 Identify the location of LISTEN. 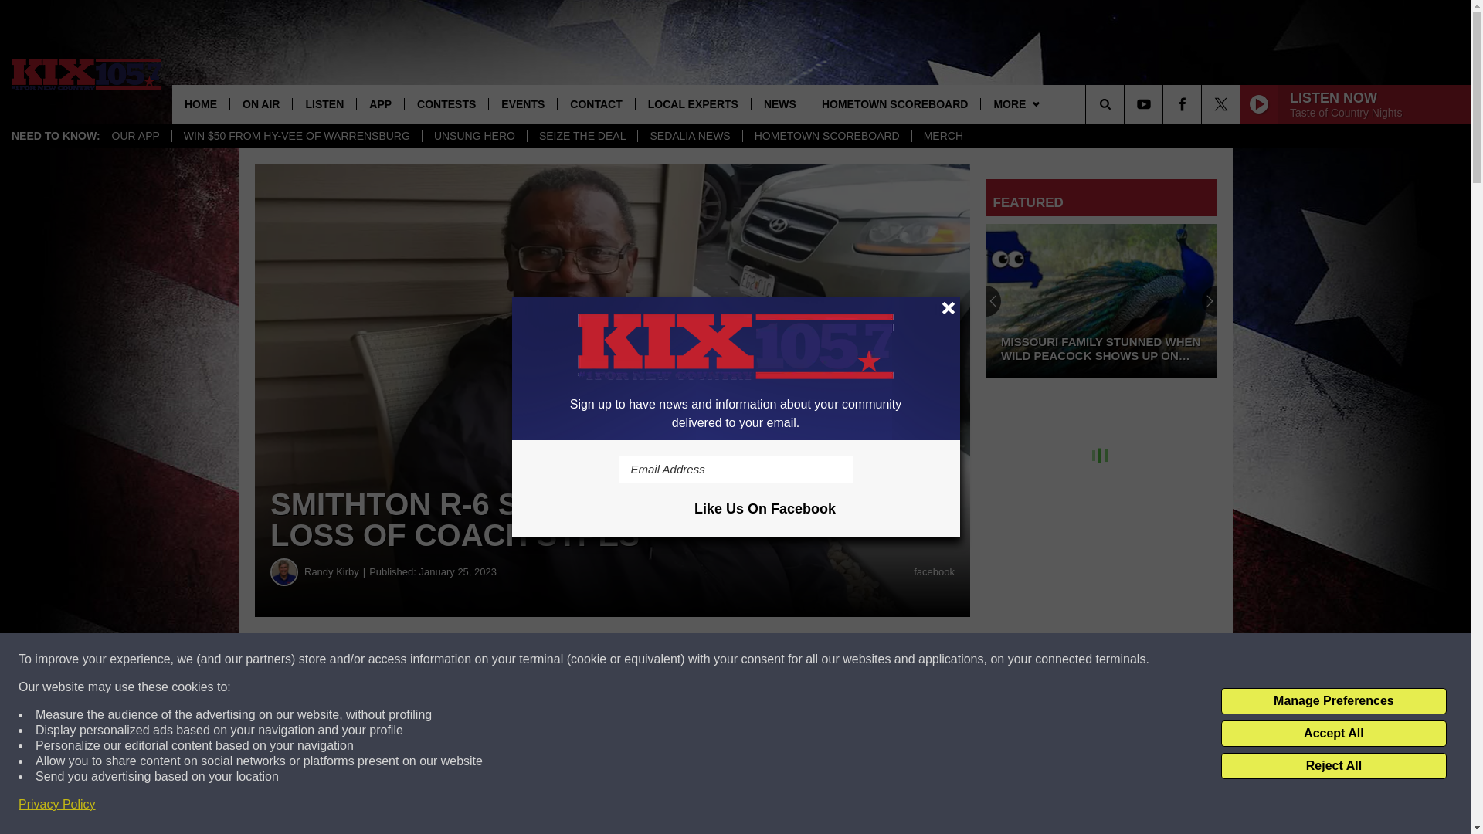
(324, 103).